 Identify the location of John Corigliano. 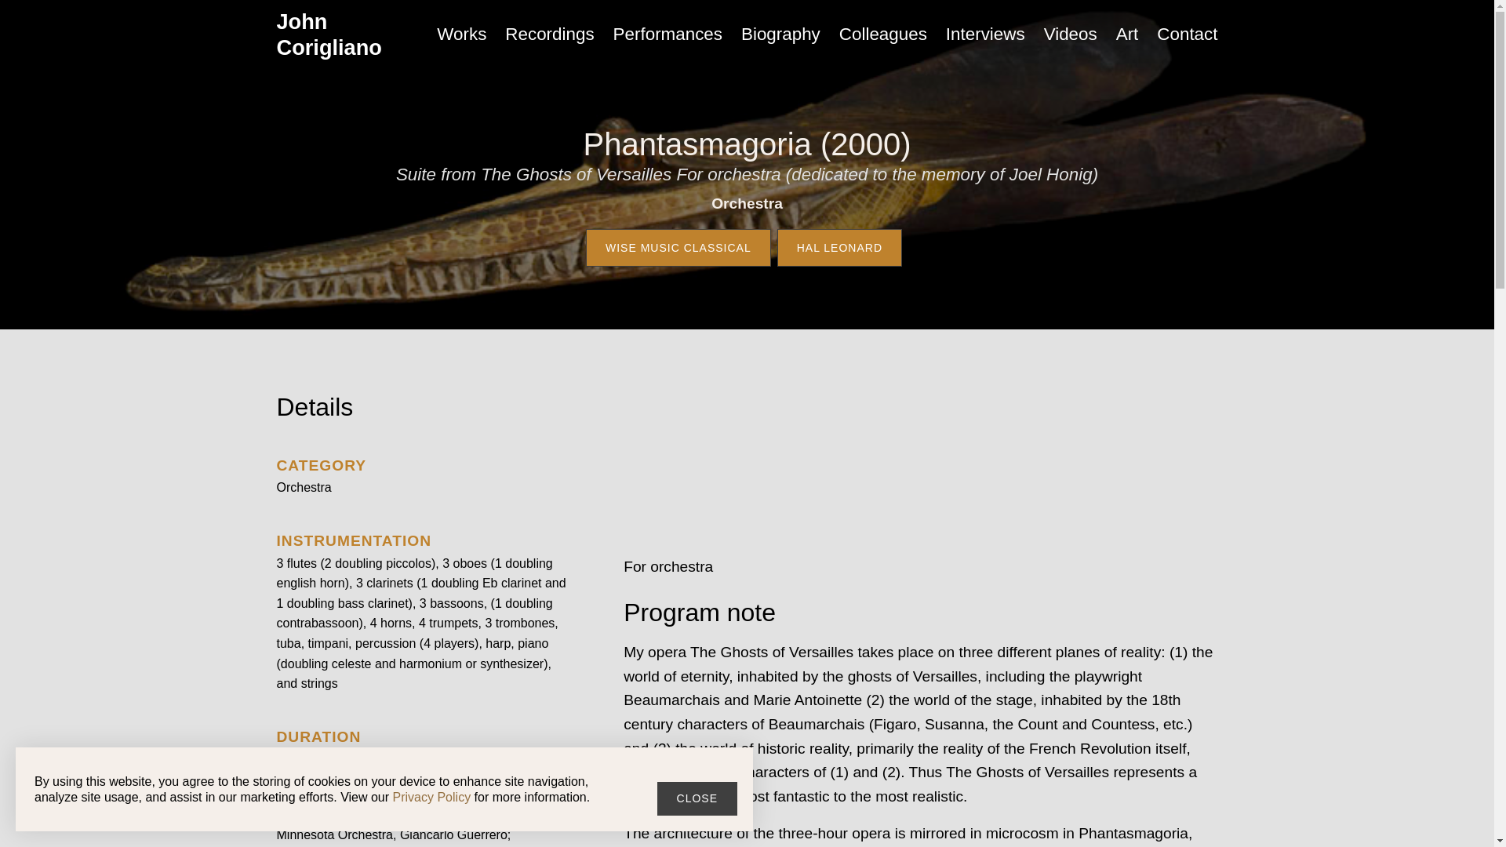
(339, 35).